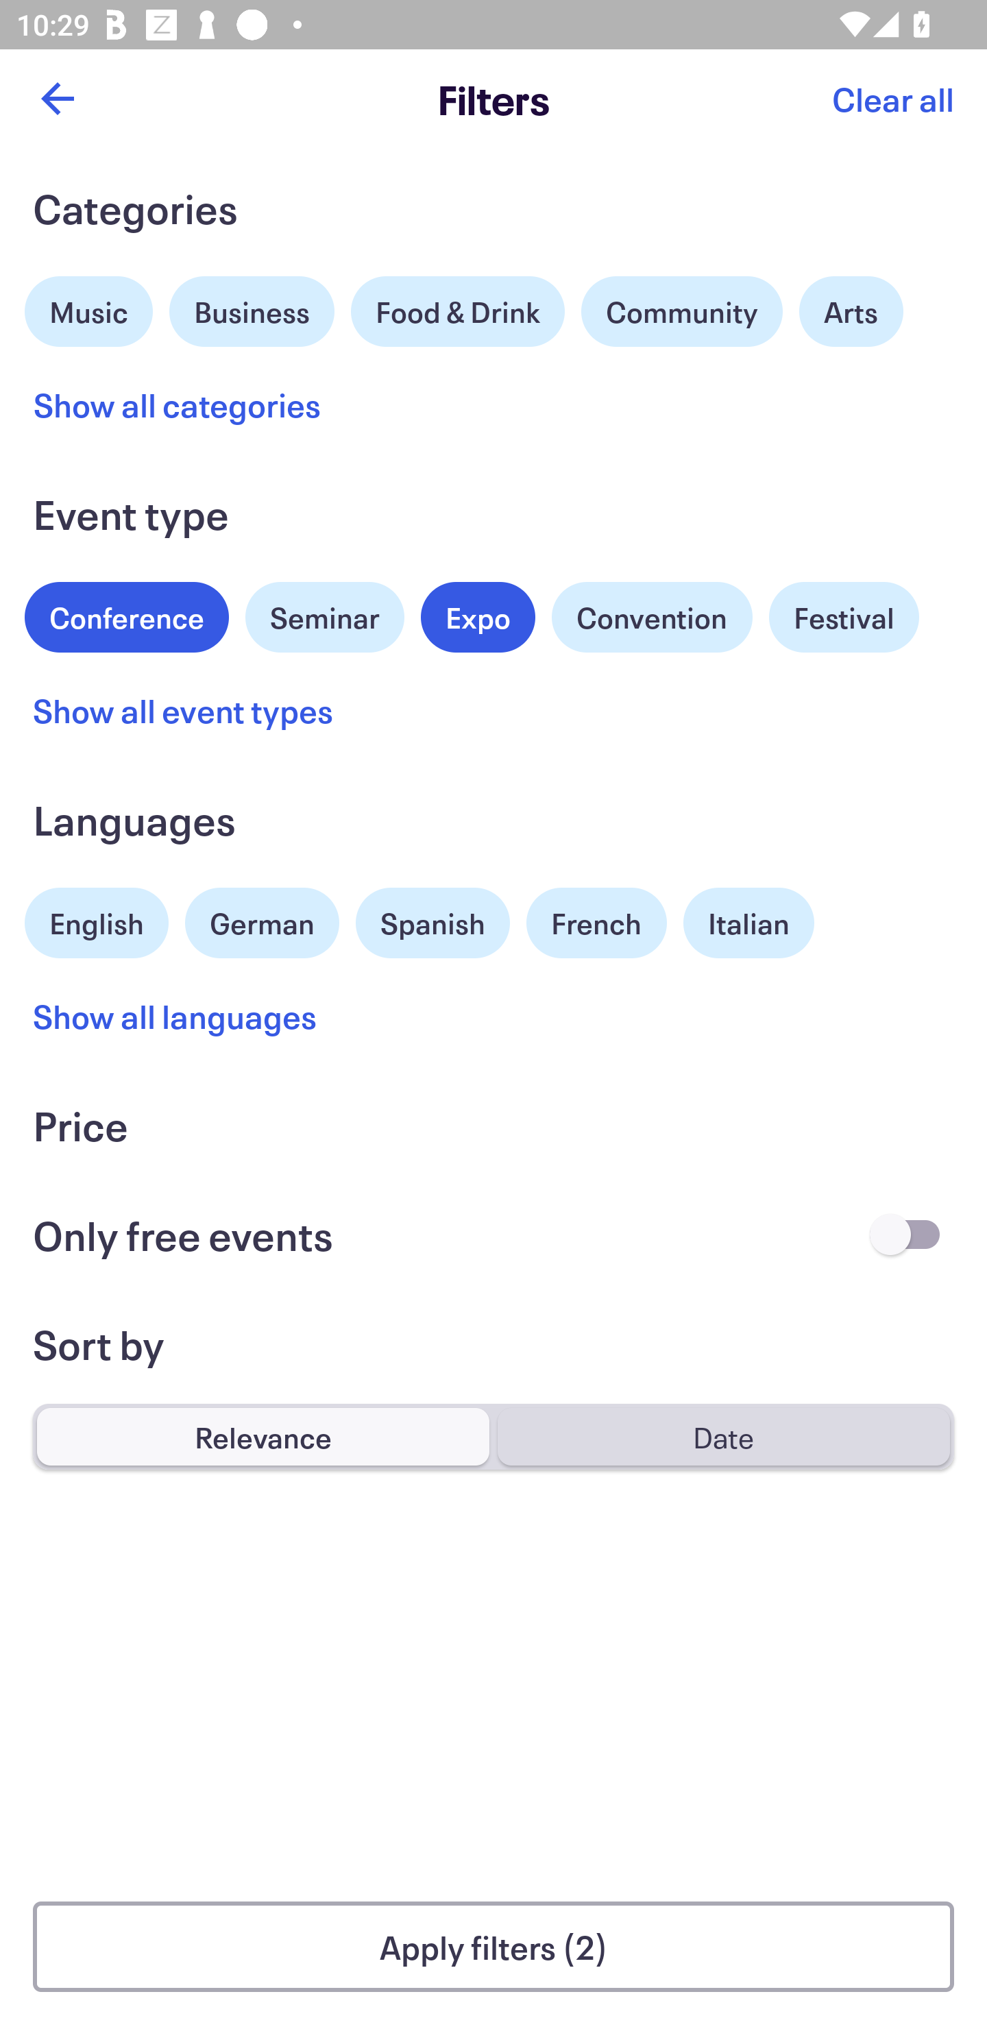 Image resolution: width=987 pixels, height=2029 pixels. What do you see at coordinates (252, 308) in the screenshot?
I see `Business` at bounding box center [252, 308].